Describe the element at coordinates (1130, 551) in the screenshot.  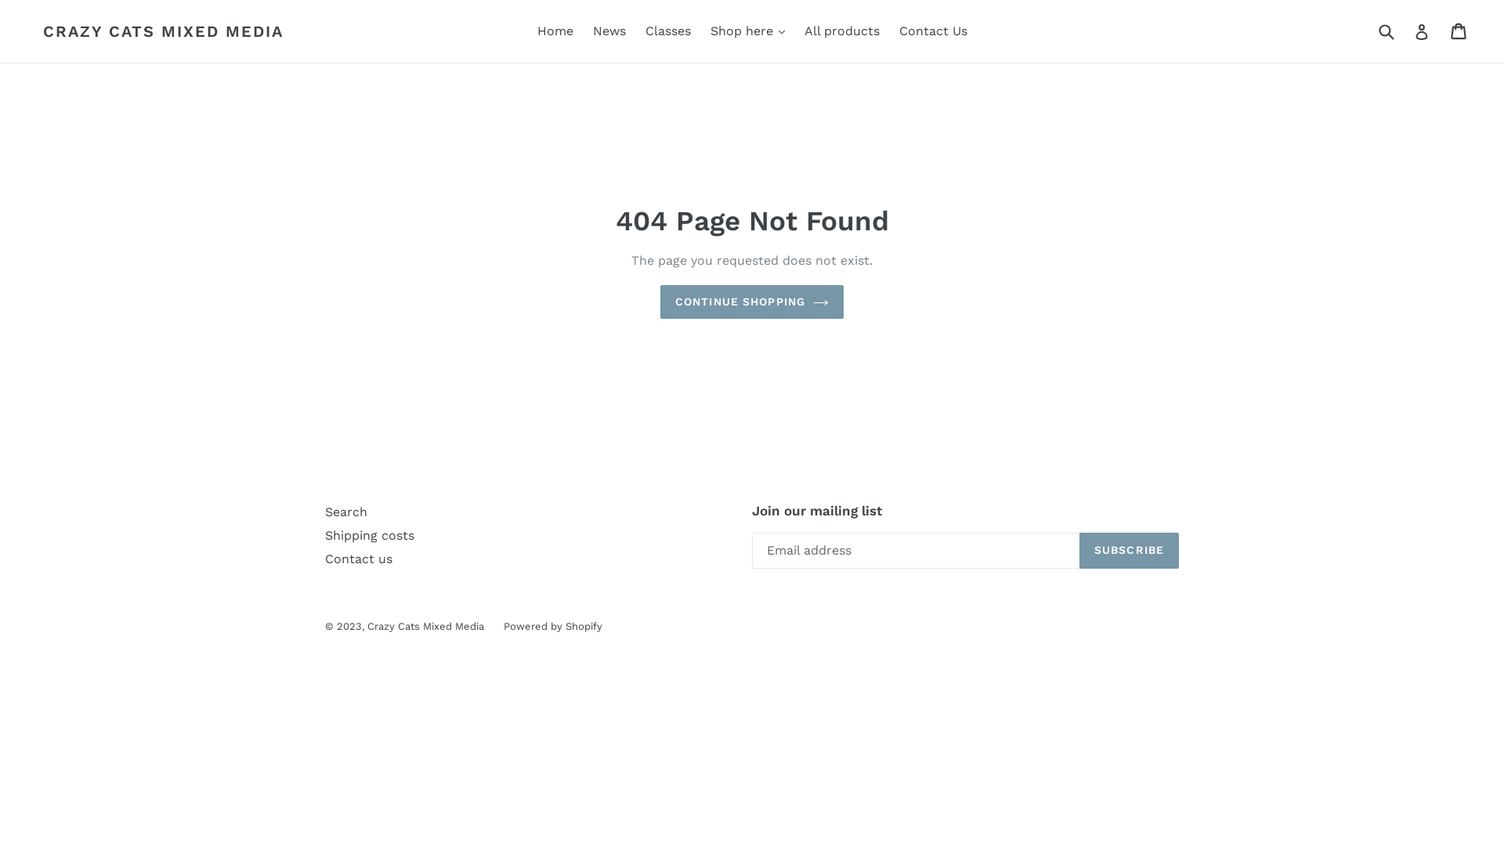
I see `SUBSCRIBE` at that location.